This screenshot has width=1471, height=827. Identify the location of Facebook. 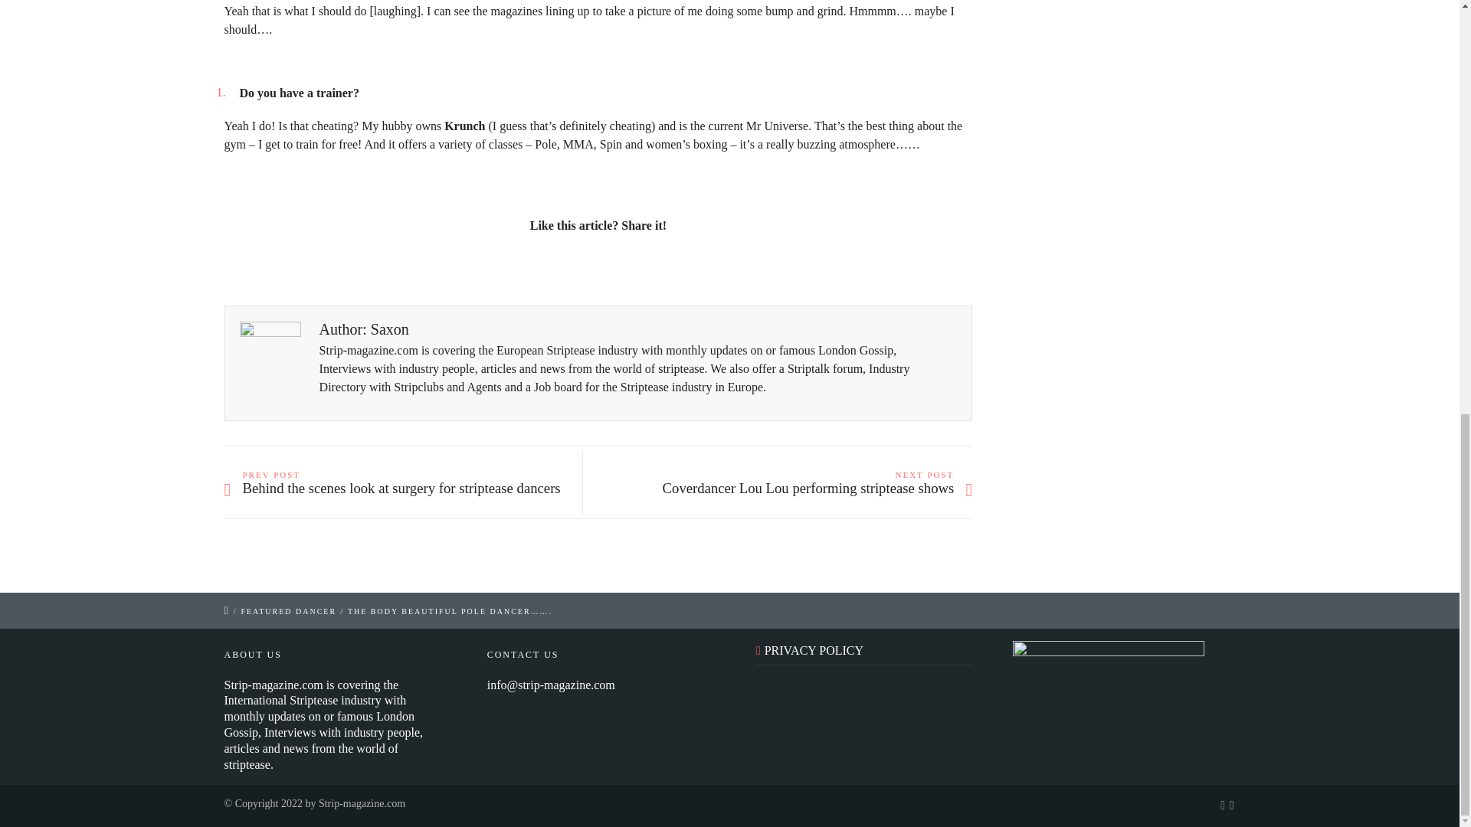
(564, 266).